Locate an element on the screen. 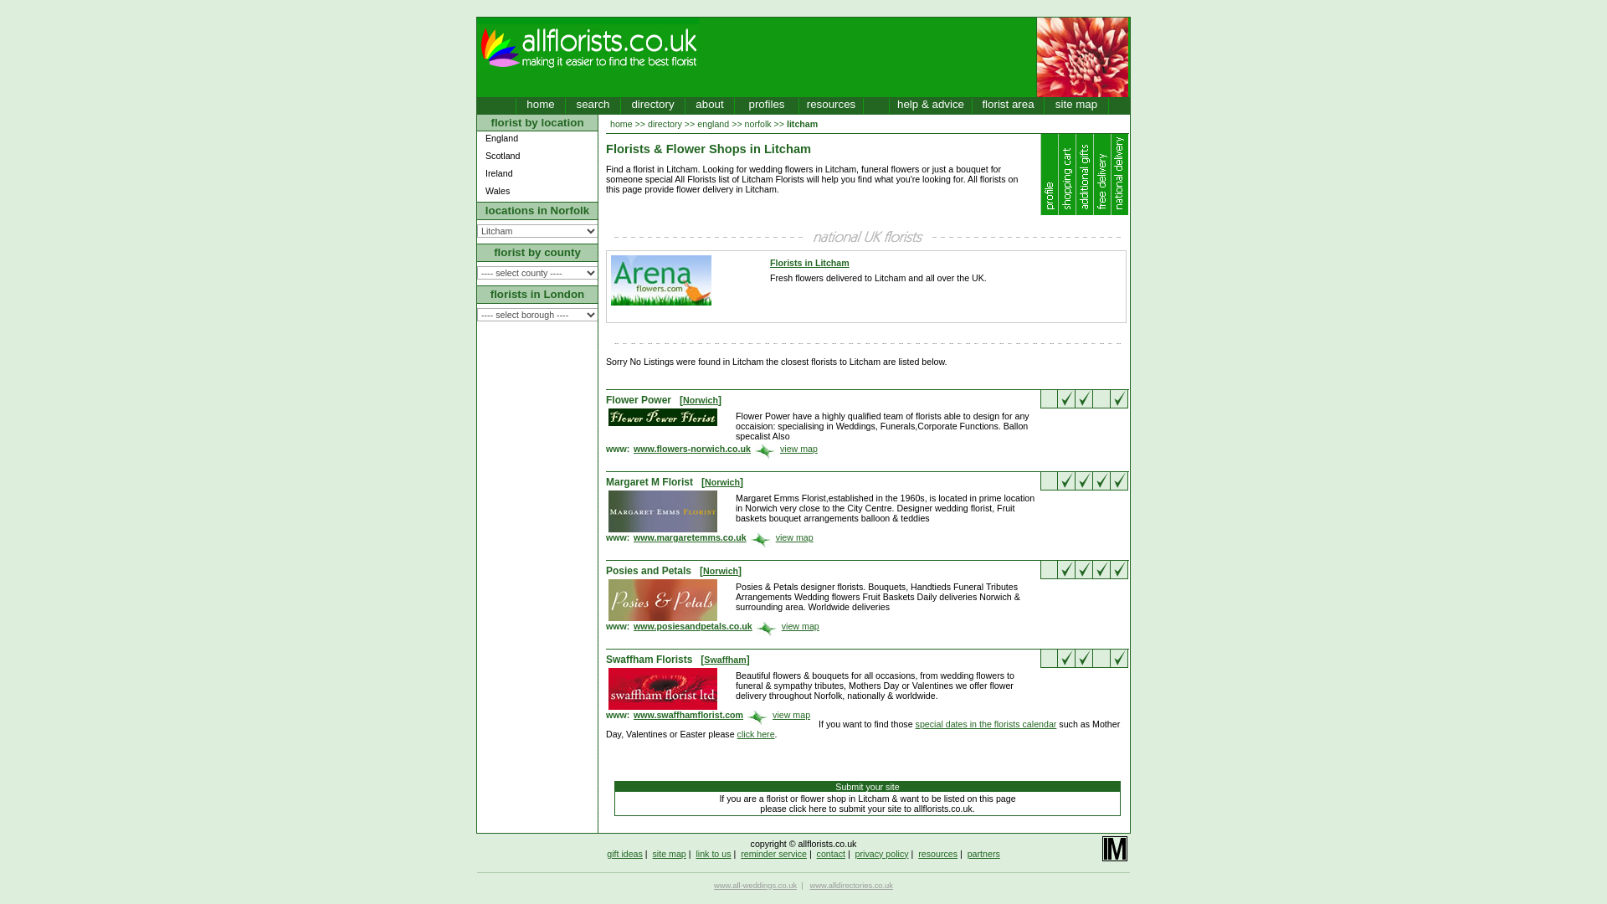 The height and width of the screenshot is (904, 1607). directory is located at coordinates (665, 124).